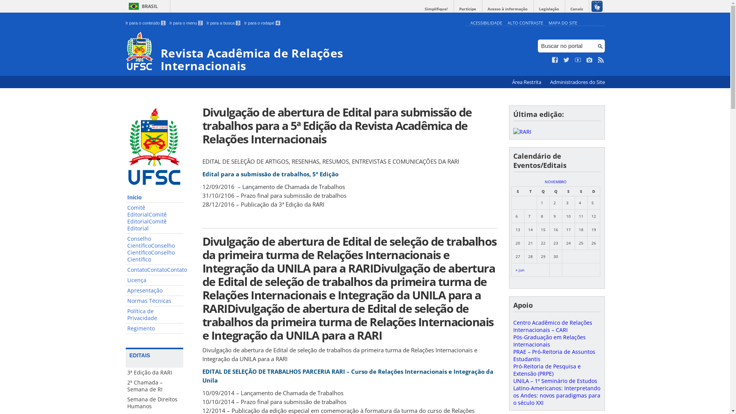  Describe the element at coordinates (186, 23) in the screenshot. I see `Ir para o menu 2` at that location.